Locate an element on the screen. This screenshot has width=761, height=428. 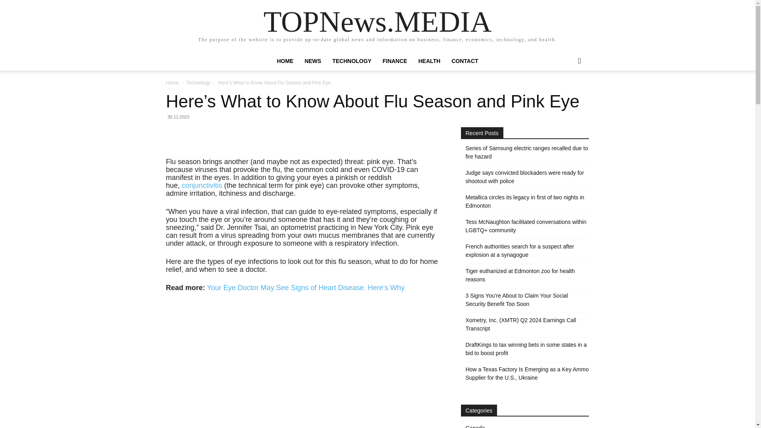
Technology is located at coordinates (198, 82).